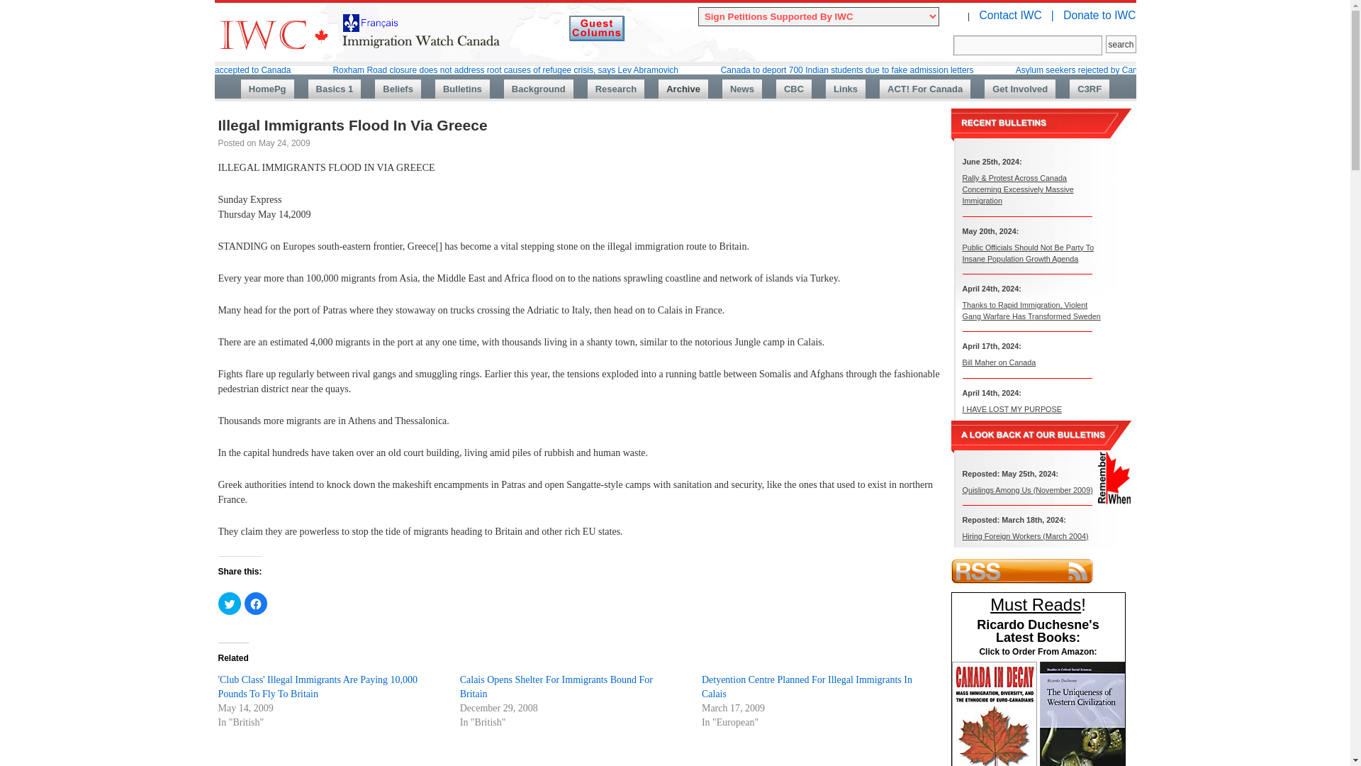 The image size is (1361, 766). What do you see at coordinates (207, 70) in the screenshot?
I see `Migrant struggling to be accepted to Canada` at bounding box center [207, 70].